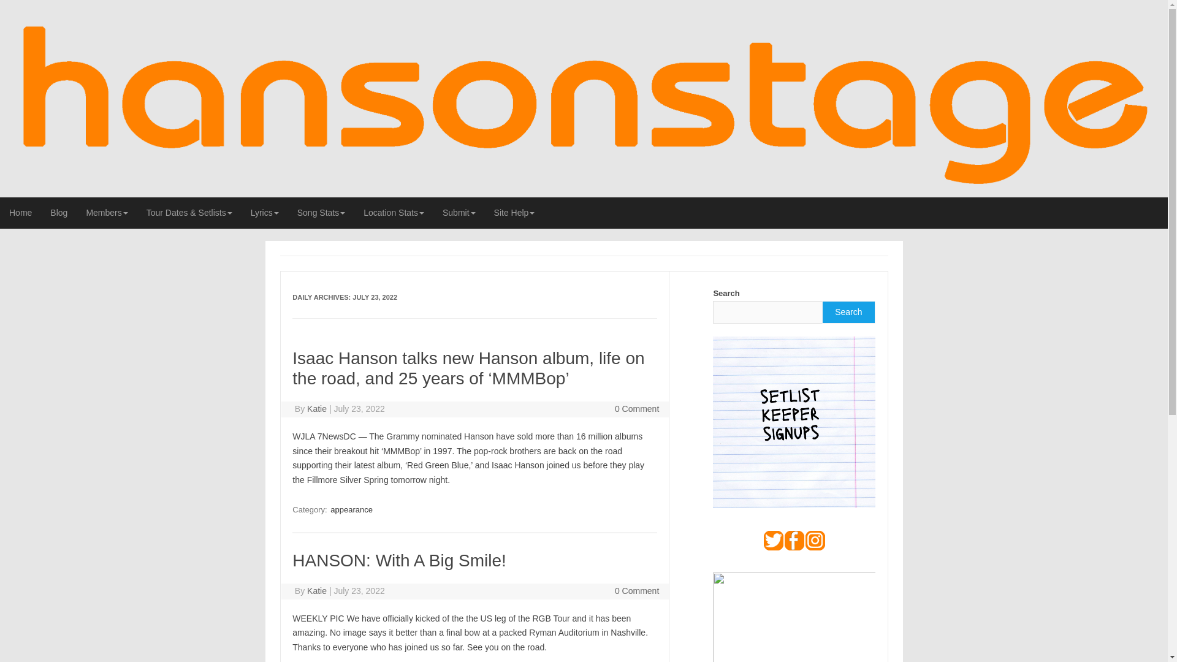 Image resolution: width=1177 pixels, height=662 pixels. What do you see at coordinates (106, 212) in the screenshot?
I see `Members` at bounding box center [106, 212].